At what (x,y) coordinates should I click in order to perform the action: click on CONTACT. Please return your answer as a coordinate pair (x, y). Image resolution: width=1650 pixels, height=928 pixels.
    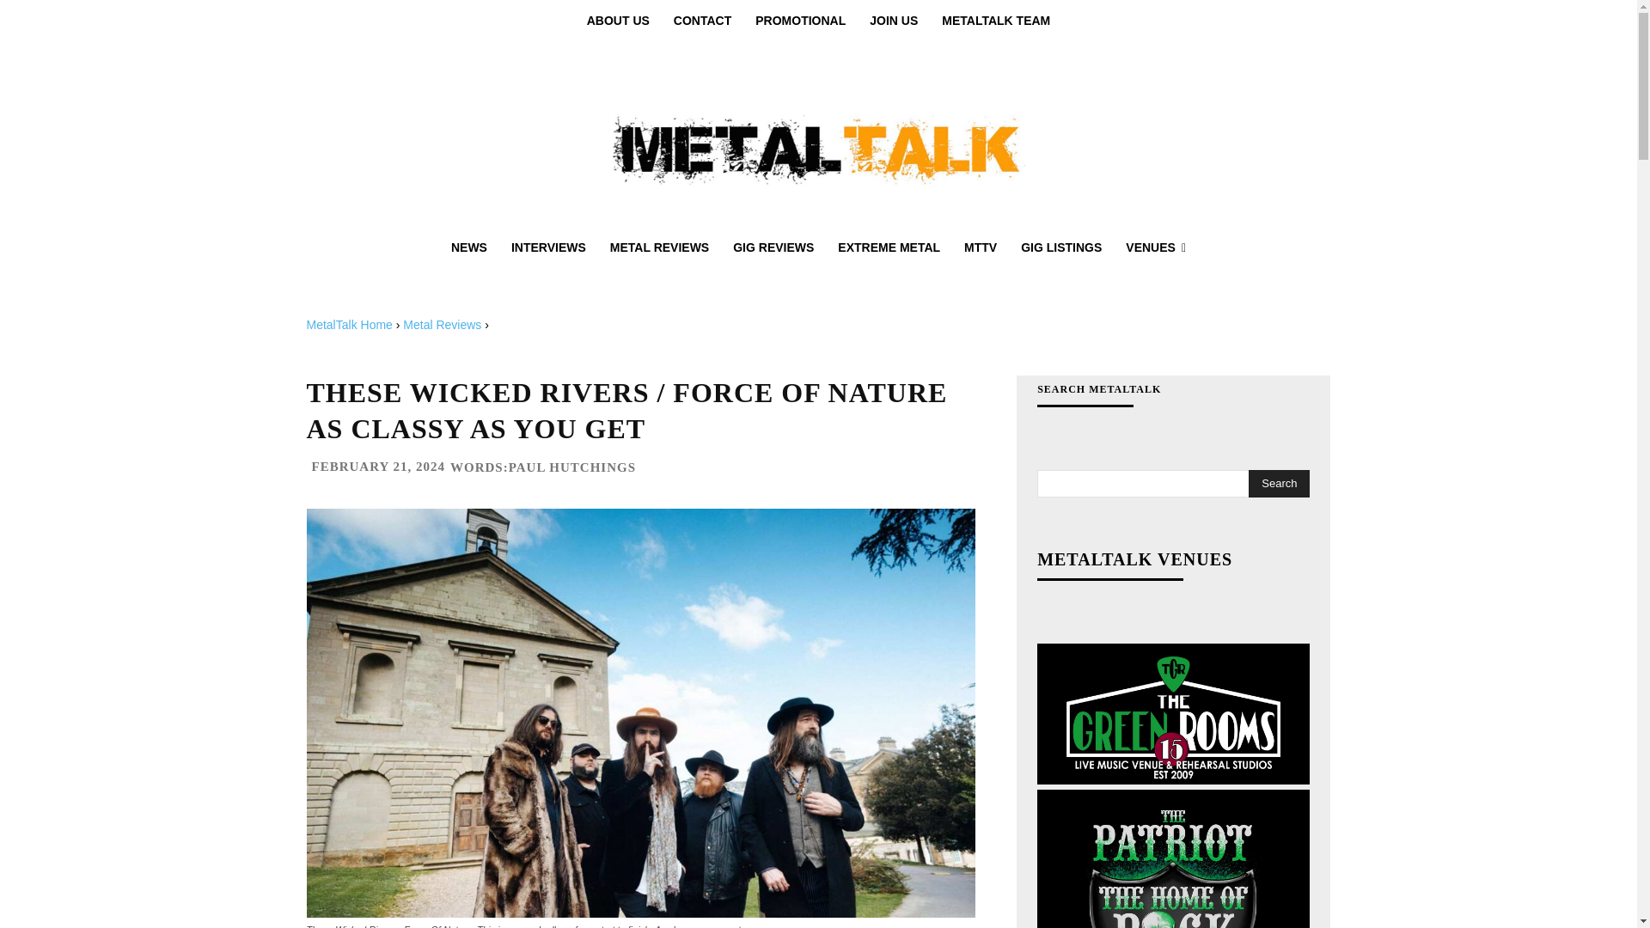
    Looking at the image, I should click on (702, 21).